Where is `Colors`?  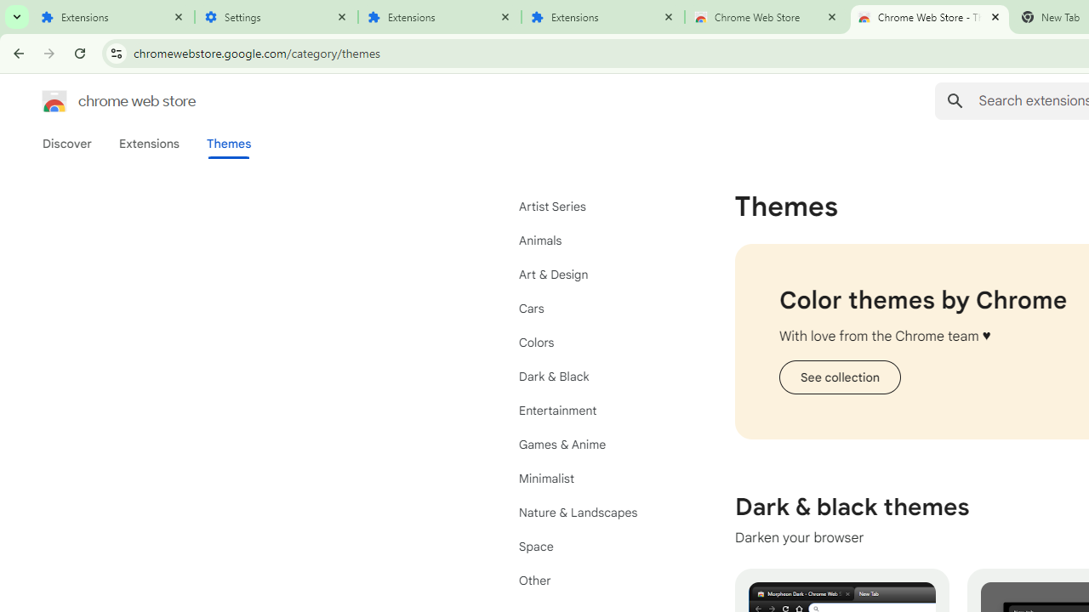
Colors is located at coordinates (596, 343).